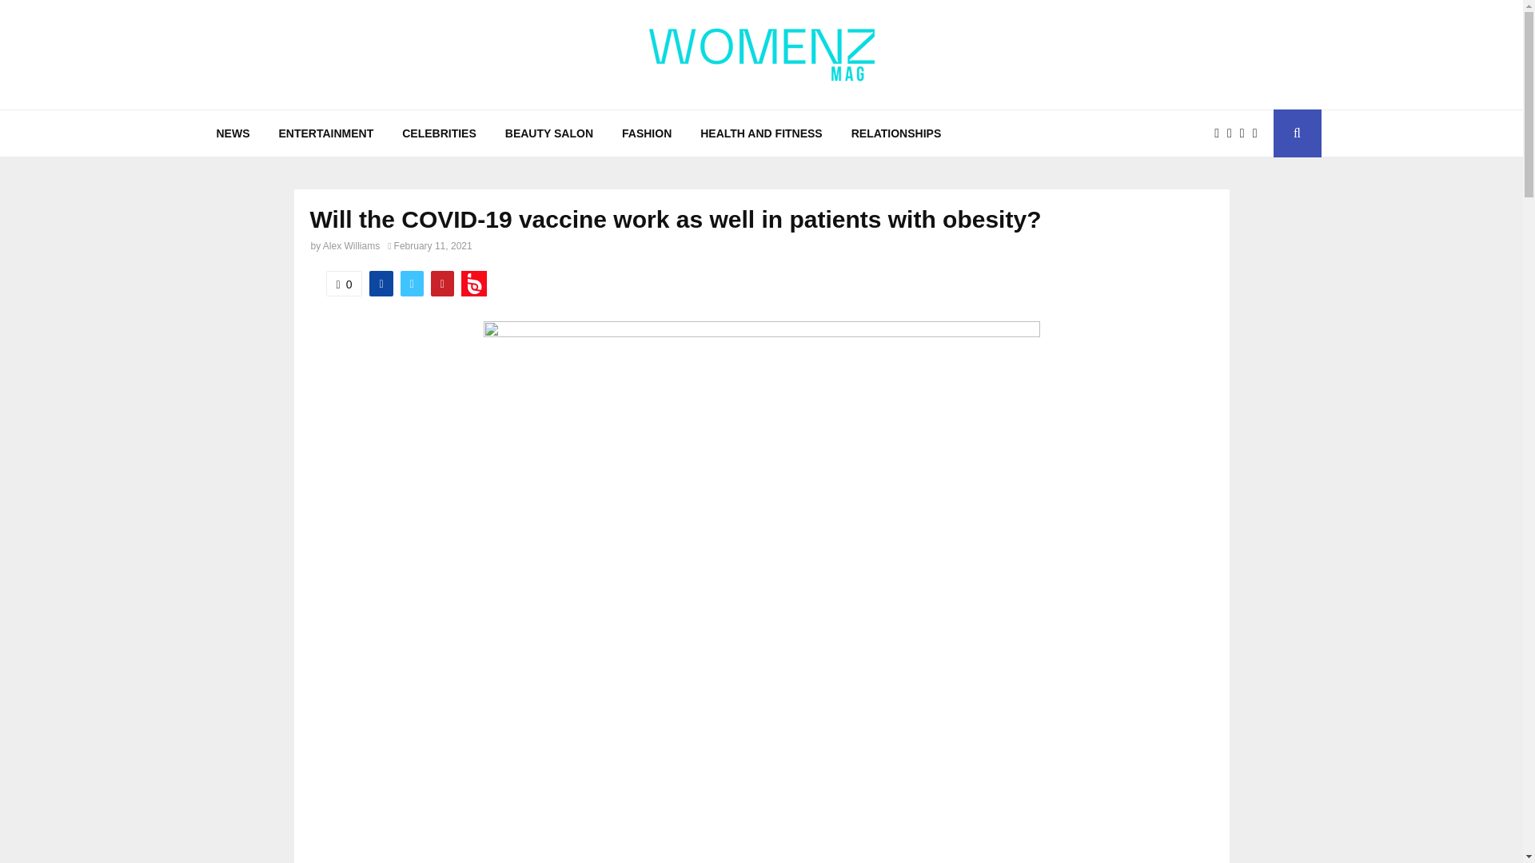 This screenshot has width=1535, height=863. Describe the element at coordinates (440, 133) in the screenshot. I see `CELEBRITIES` at that location.